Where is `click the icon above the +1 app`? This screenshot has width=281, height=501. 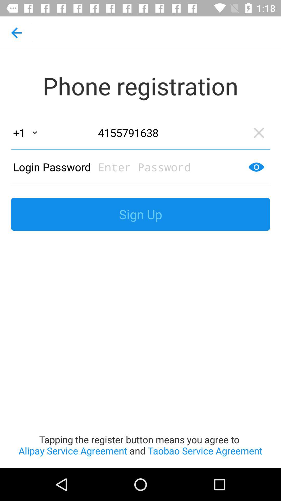
click the icon above the +1 app is located at coordinates (16, 33).